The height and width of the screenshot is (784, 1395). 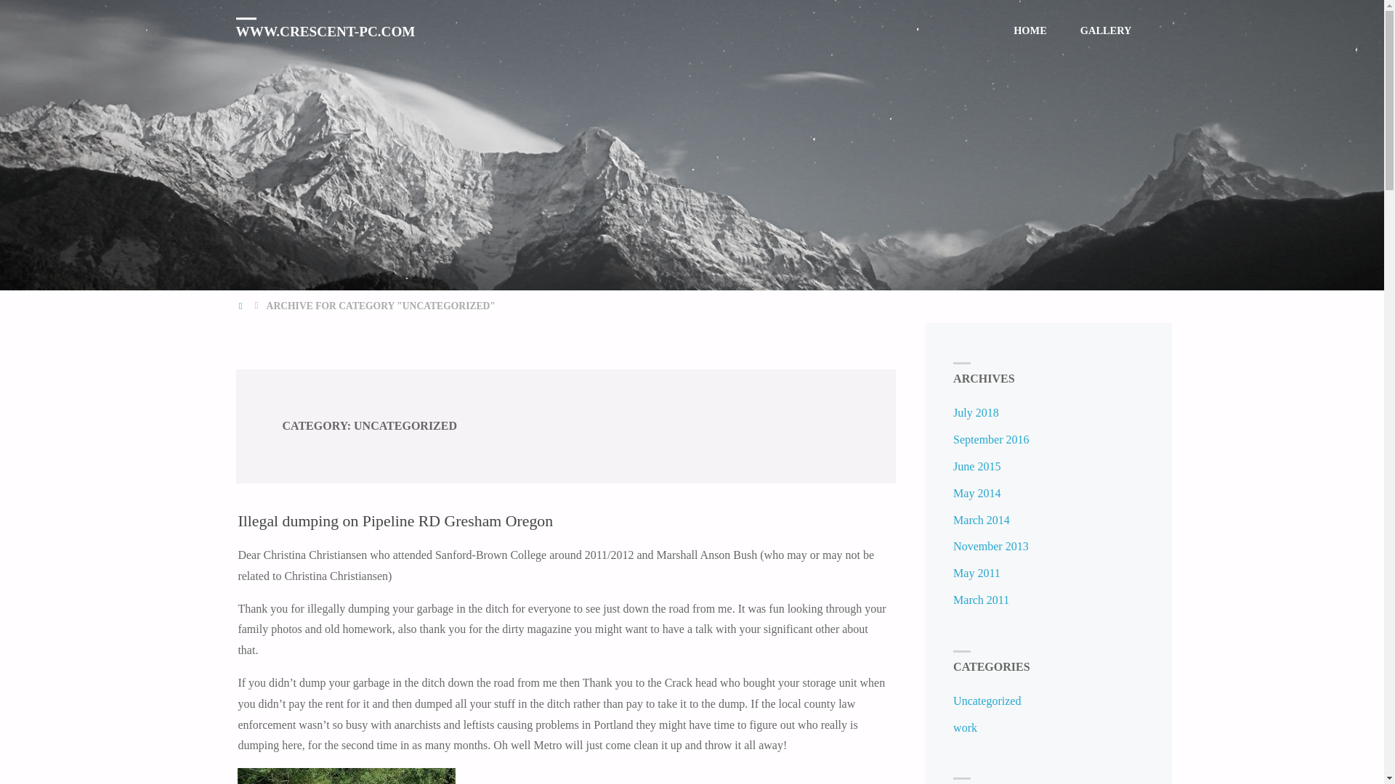 What do you see at coordinates (395, 521) in the screenshot?
I see `Illegal dumping on Pipeline RD Gresham Oregon` at bounding box center [395, 521].